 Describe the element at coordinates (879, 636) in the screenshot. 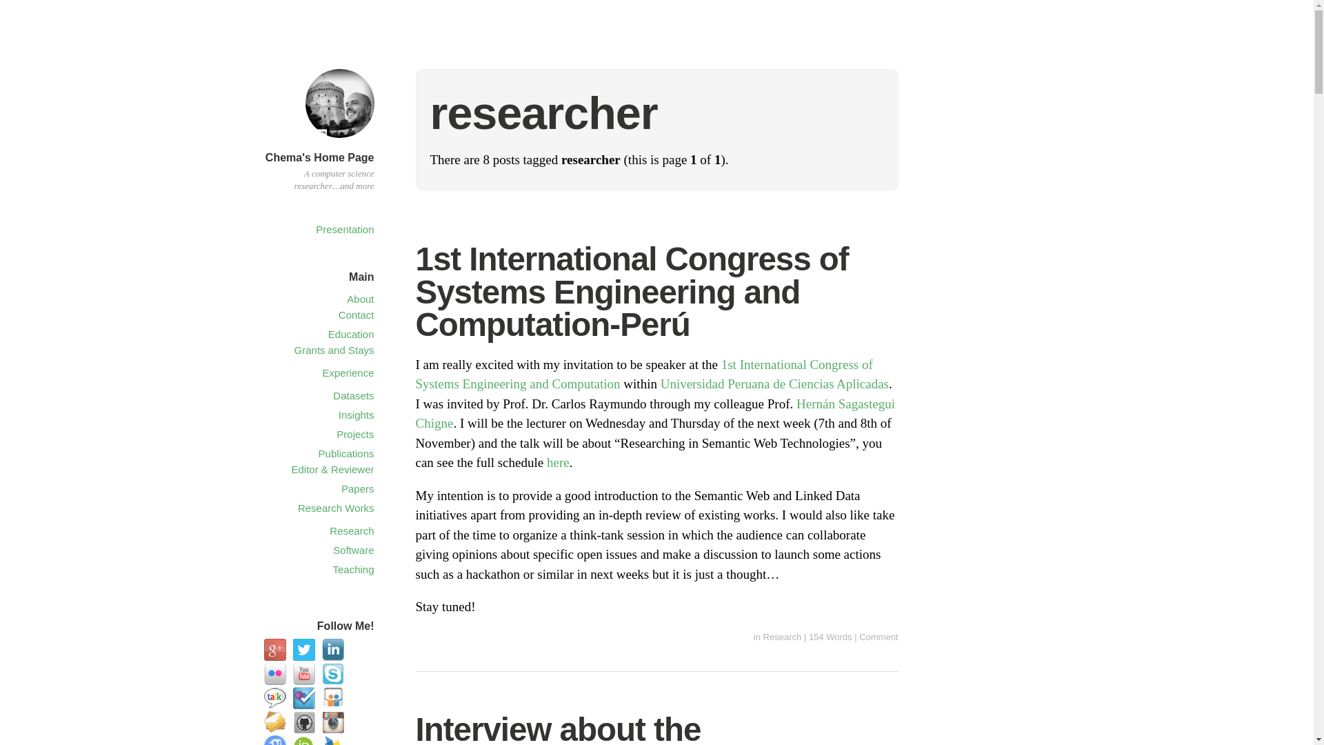

I see `Comment` at that location.